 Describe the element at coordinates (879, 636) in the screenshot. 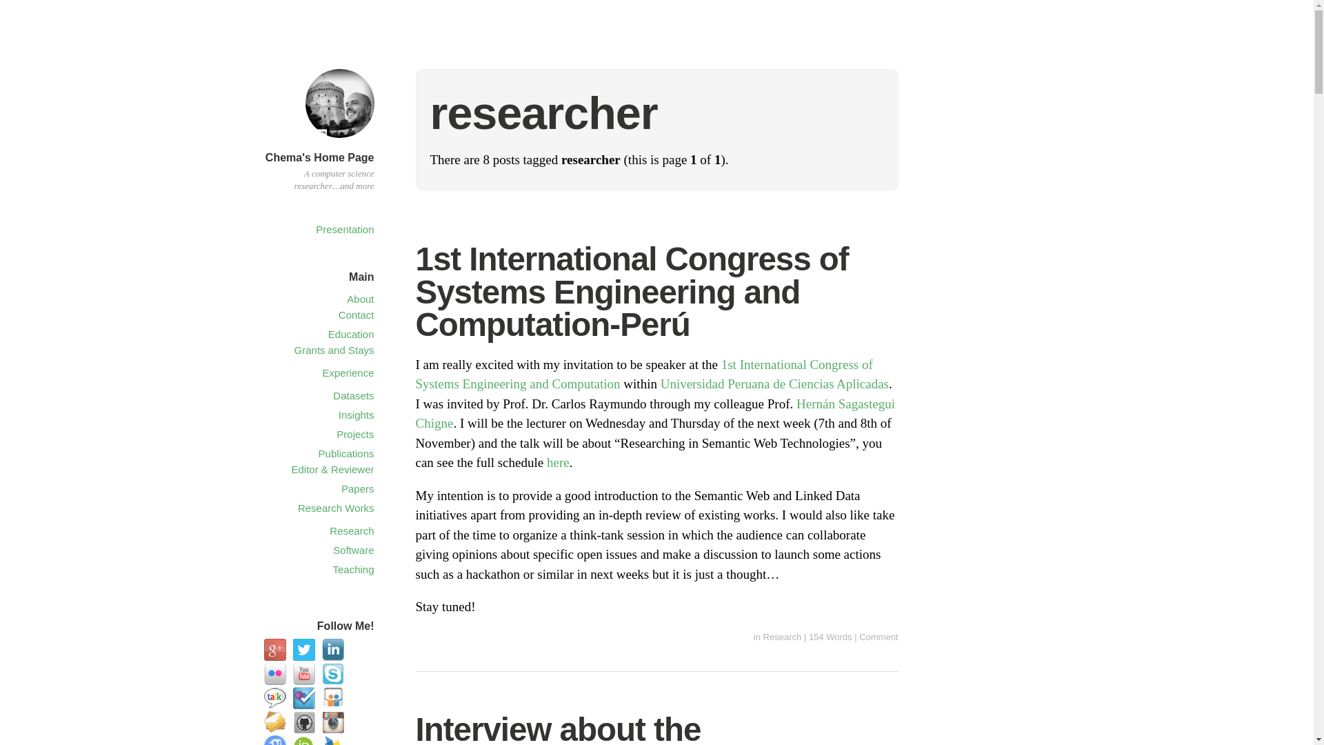

I see `Comment` at that location.